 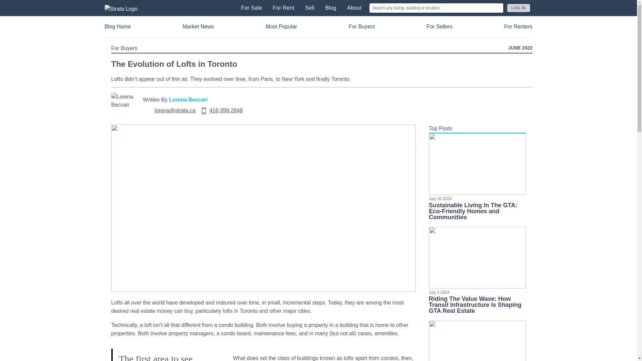 What do you see at coordinates (226, 110) in the screenshot?
I see `416-399-2848` at bounding box center [226, 110].